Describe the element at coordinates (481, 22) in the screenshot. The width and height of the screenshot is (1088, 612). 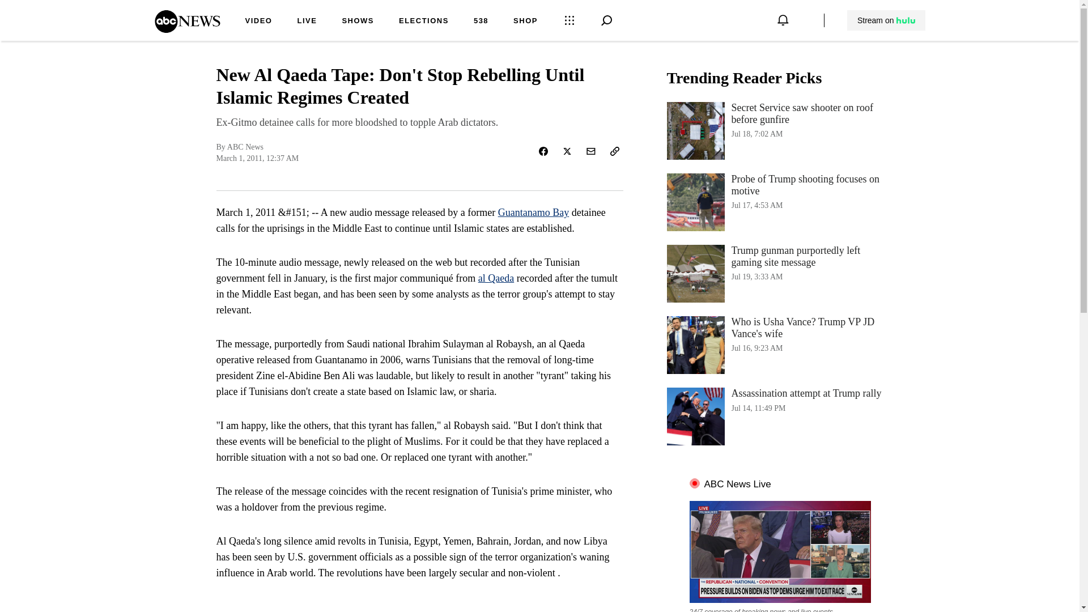
I see `538` at that location.